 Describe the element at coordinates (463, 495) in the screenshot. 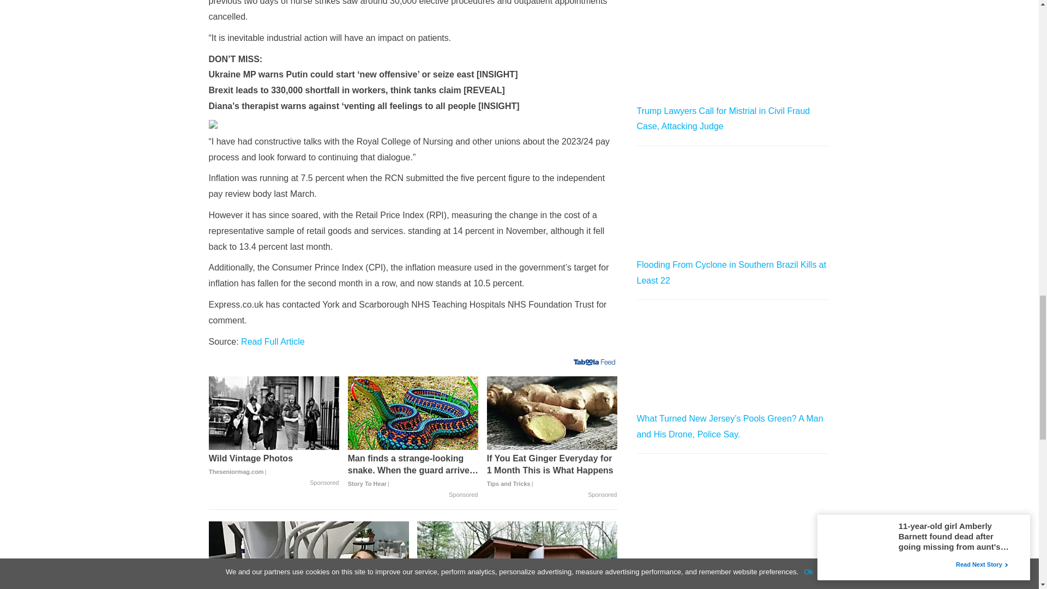

I see `Sponsored` at that location.